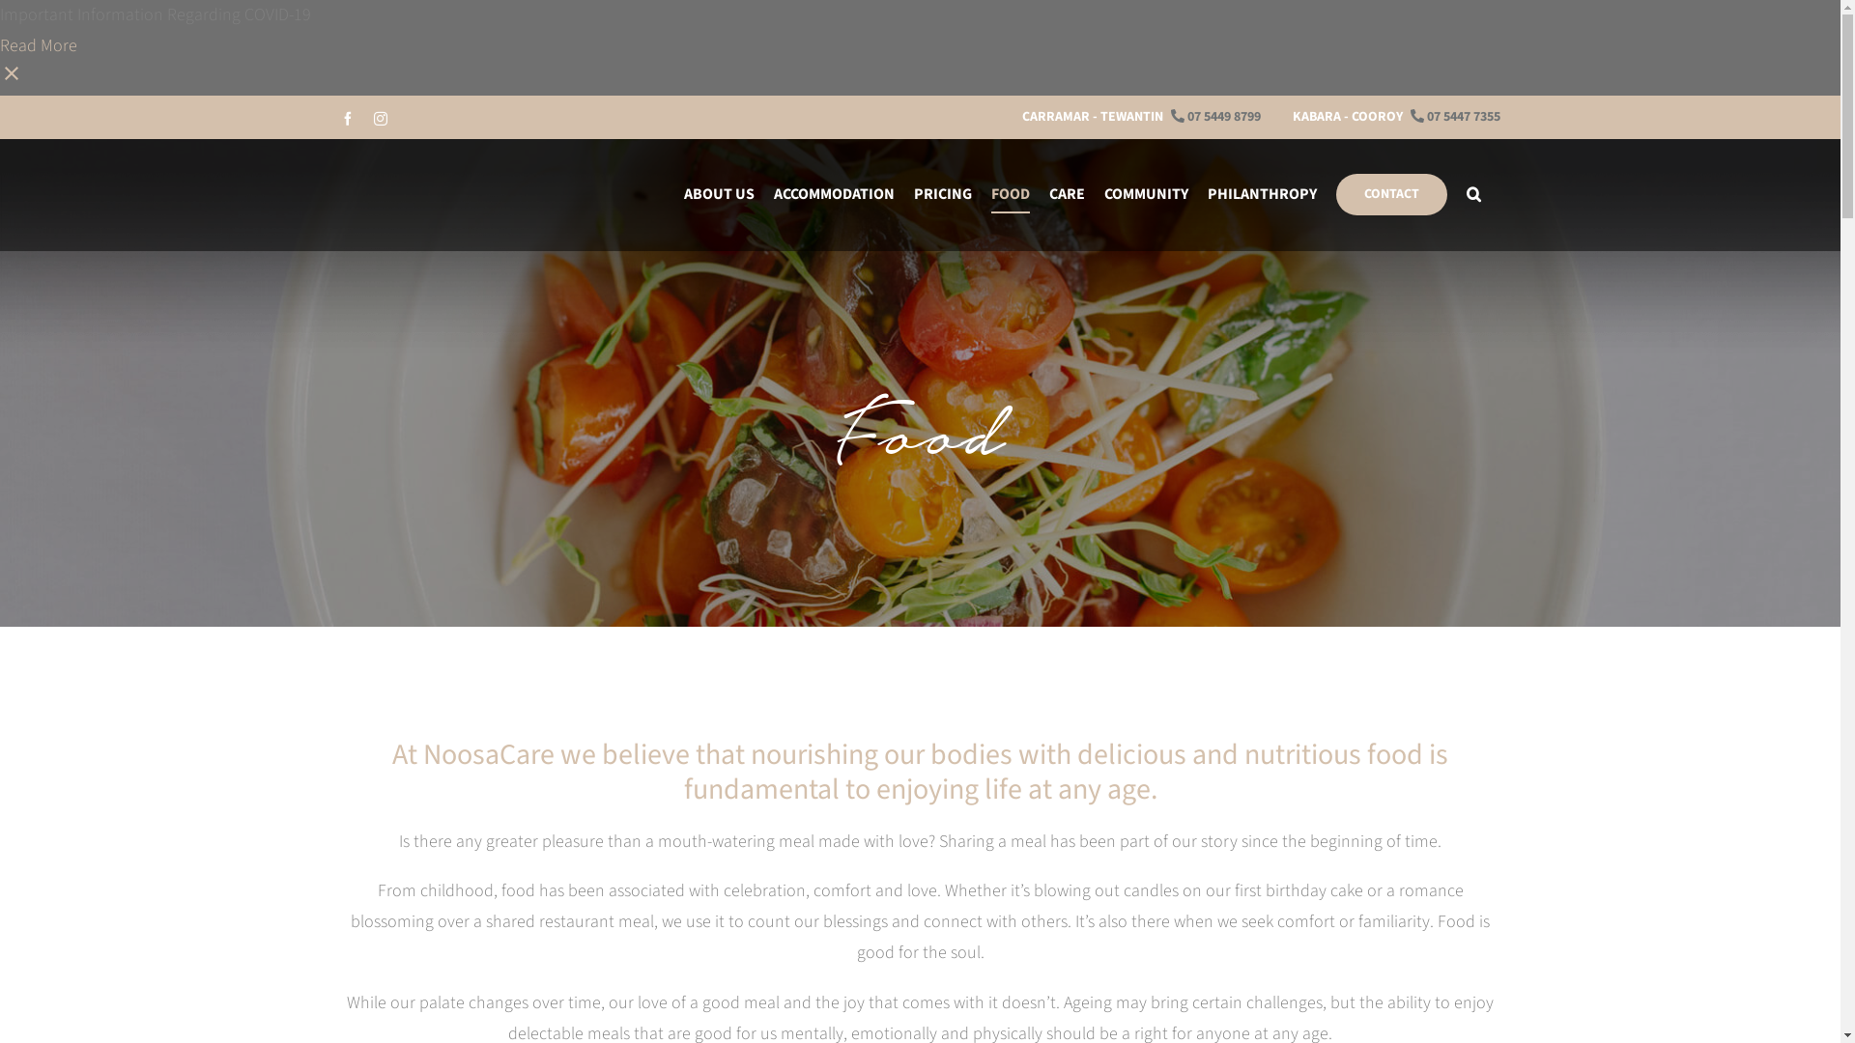 This screenshot has height=1043, width=1855. I want to click on ACCOMMODATION, so click(833, 195).